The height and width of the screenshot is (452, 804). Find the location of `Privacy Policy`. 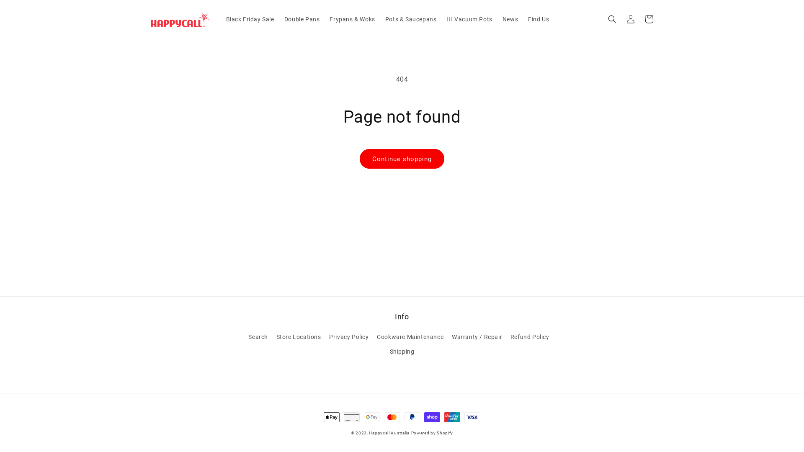

Privacy Policy is located at coordinates (349, 337).